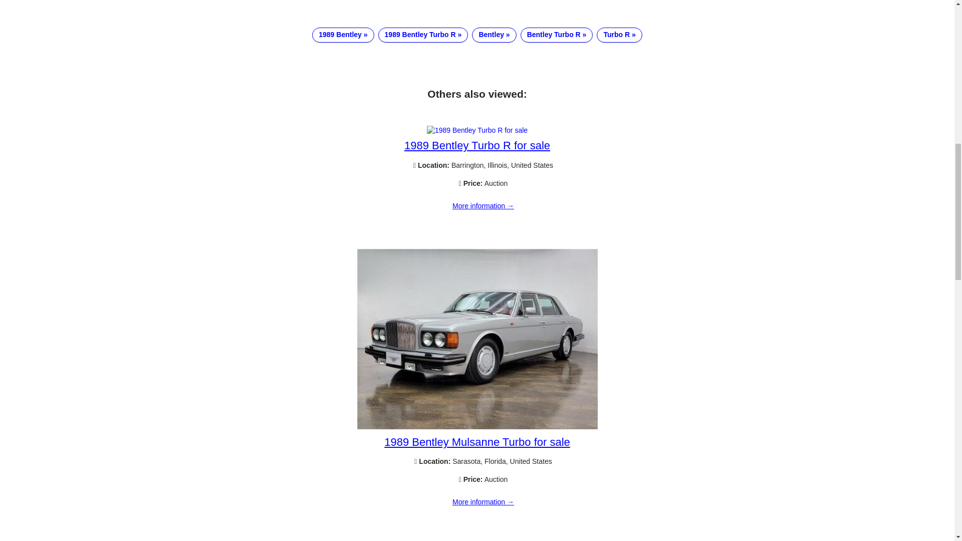 This screenshot has height=541, width=962. I want to click on 1989 Bentley Turbo R for sale, so click(477, 145).